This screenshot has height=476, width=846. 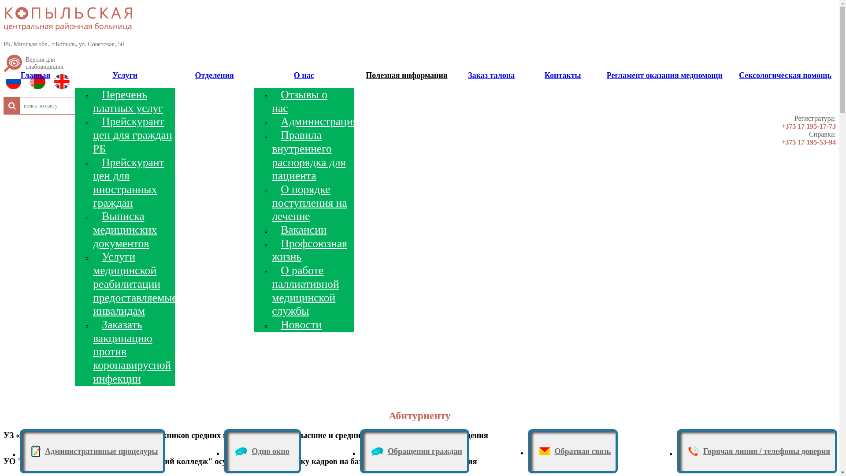 I want to click on Russian, so click(x=16, y=84).